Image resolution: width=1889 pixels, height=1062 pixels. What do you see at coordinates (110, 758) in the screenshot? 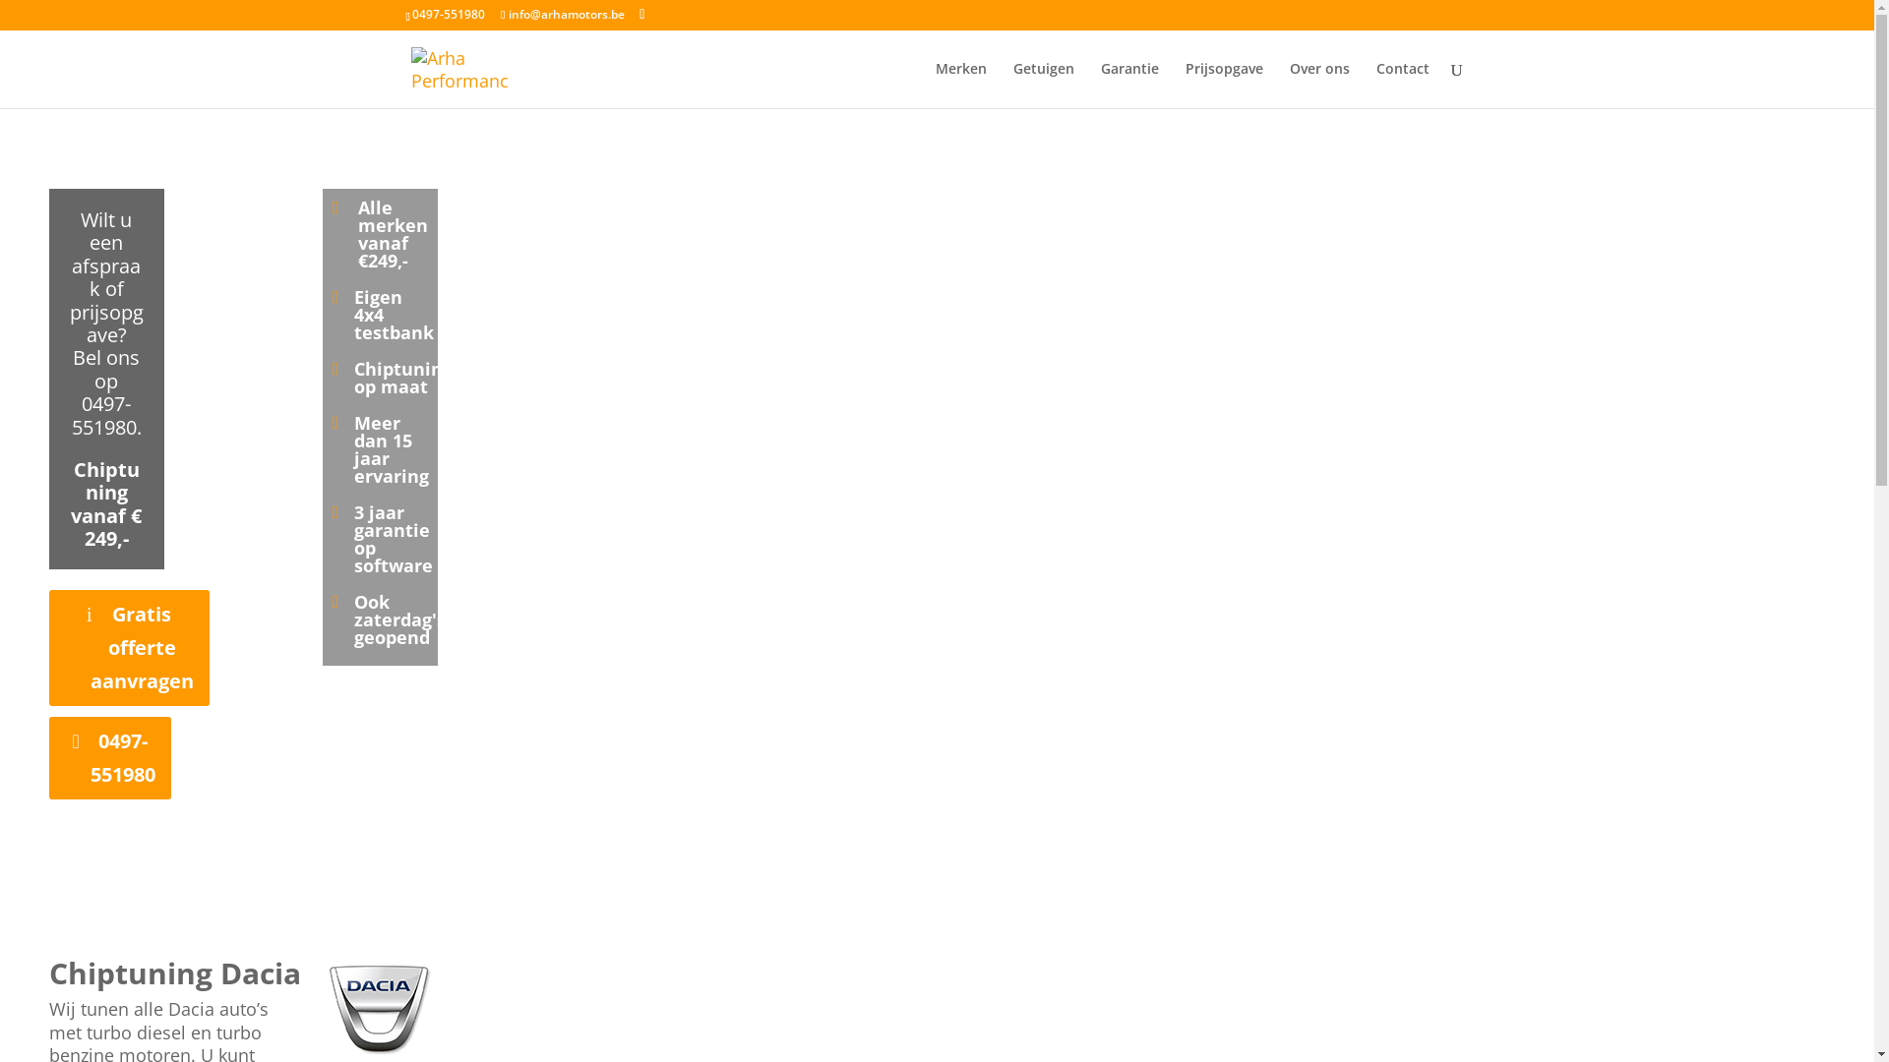
I see `0497-551980` at bounding box center [110, 758].